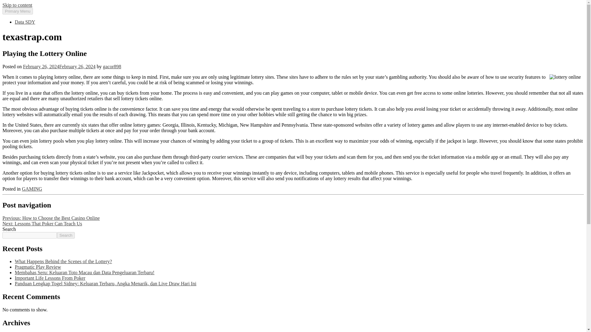  What do you see at coordinates (17, 5) in the screenshot?
I see `Skip to content` at bounding box center [17, 5].